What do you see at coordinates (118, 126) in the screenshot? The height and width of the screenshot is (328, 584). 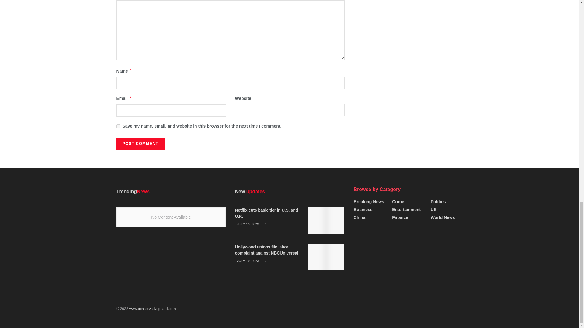 I see `yes` at bounding box center [118, 126].